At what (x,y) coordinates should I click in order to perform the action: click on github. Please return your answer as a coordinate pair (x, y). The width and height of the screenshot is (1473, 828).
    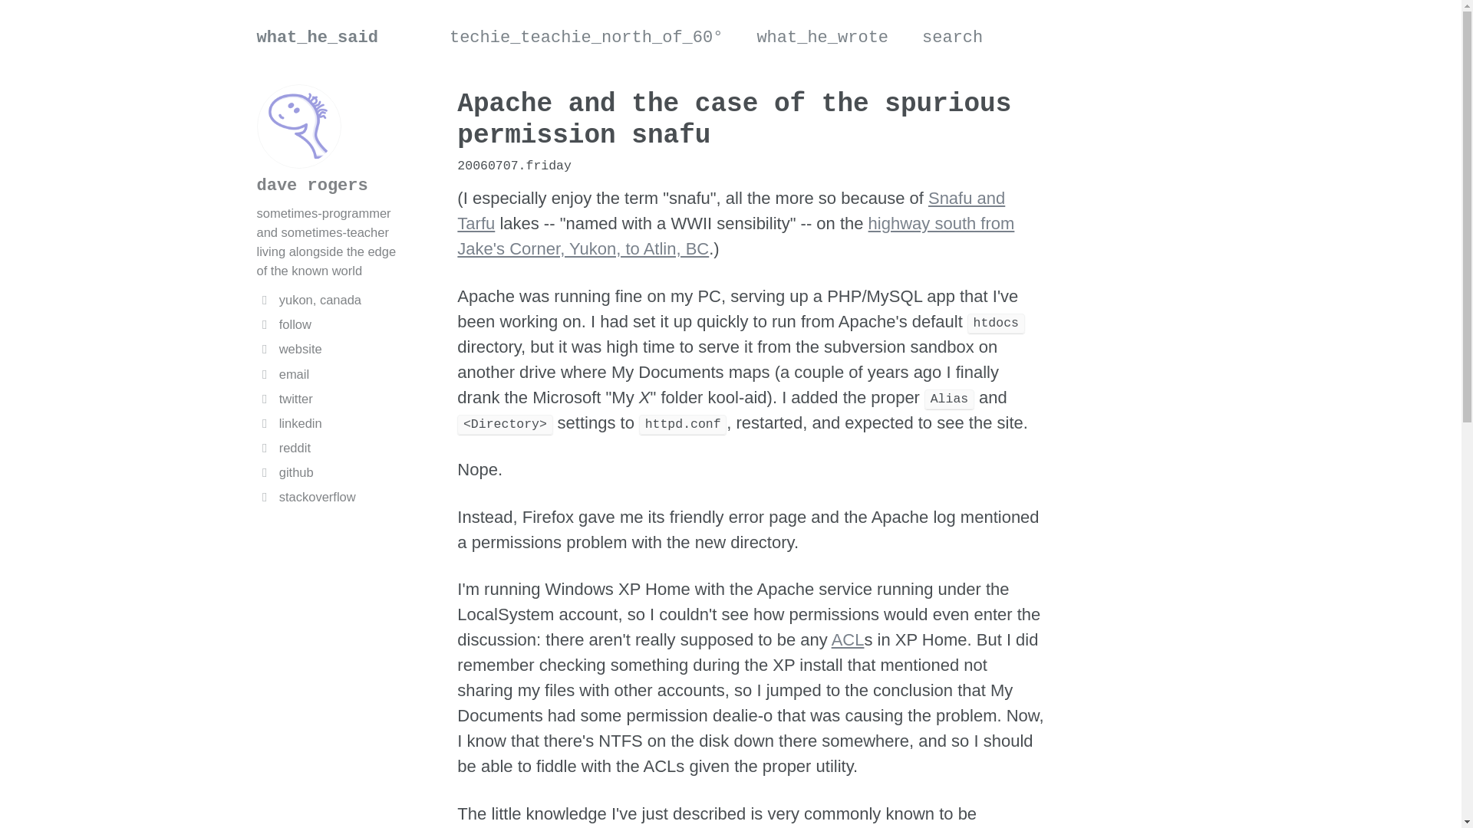
    Looking at the image, I should click on (328, 472).